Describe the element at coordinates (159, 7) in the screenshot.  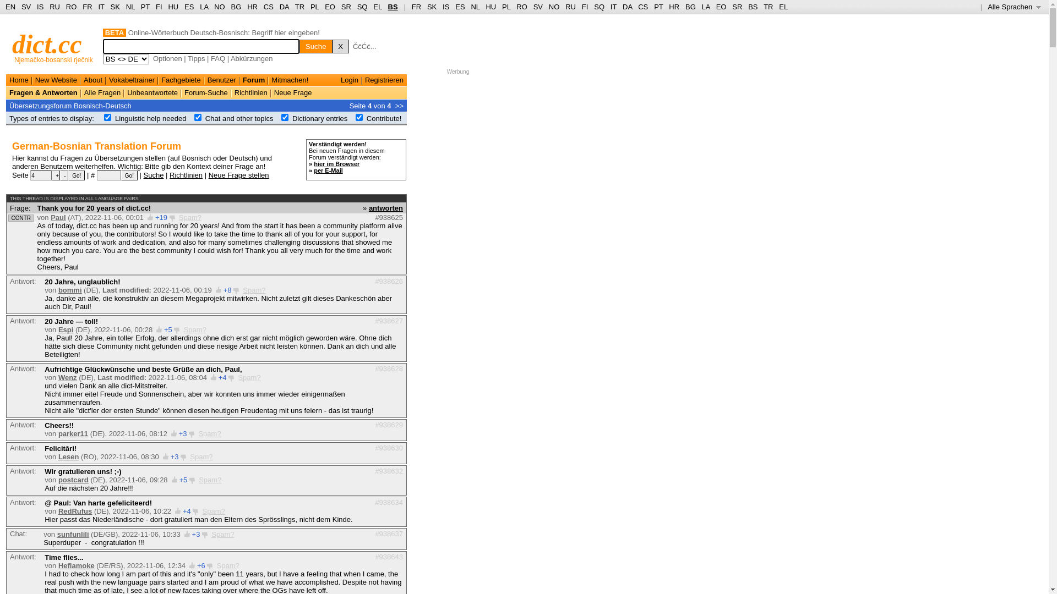
I see `FI` at that location.